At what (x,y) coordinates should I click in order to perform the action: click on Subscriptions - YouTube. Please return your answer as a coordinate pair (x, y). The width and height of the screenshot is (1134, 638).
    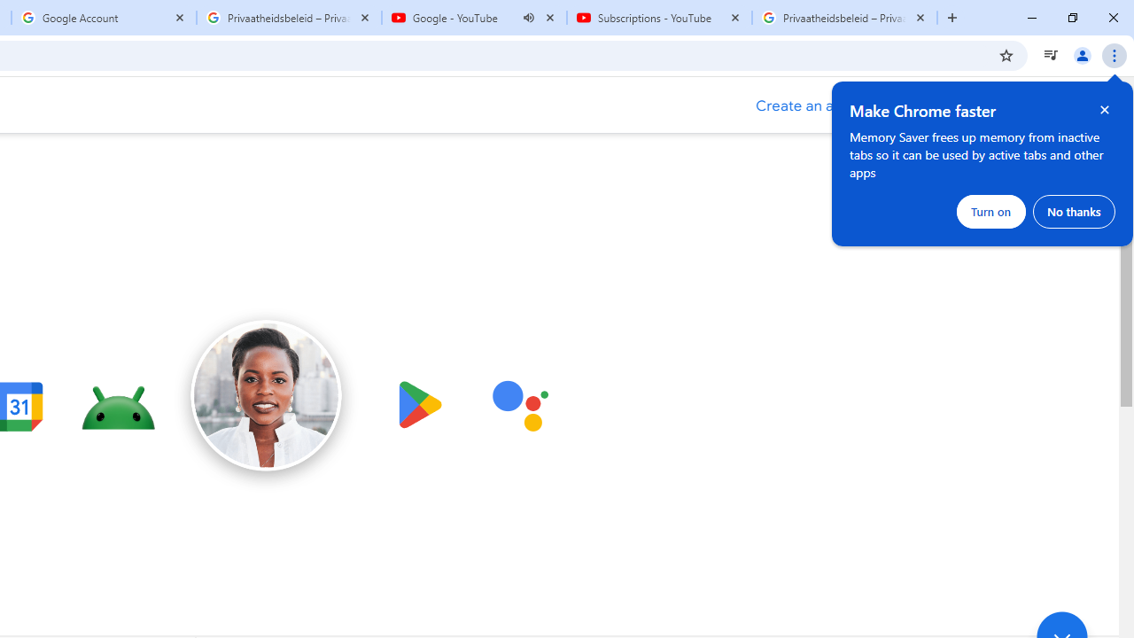
    Looking at the image, I should click on (659, 18).